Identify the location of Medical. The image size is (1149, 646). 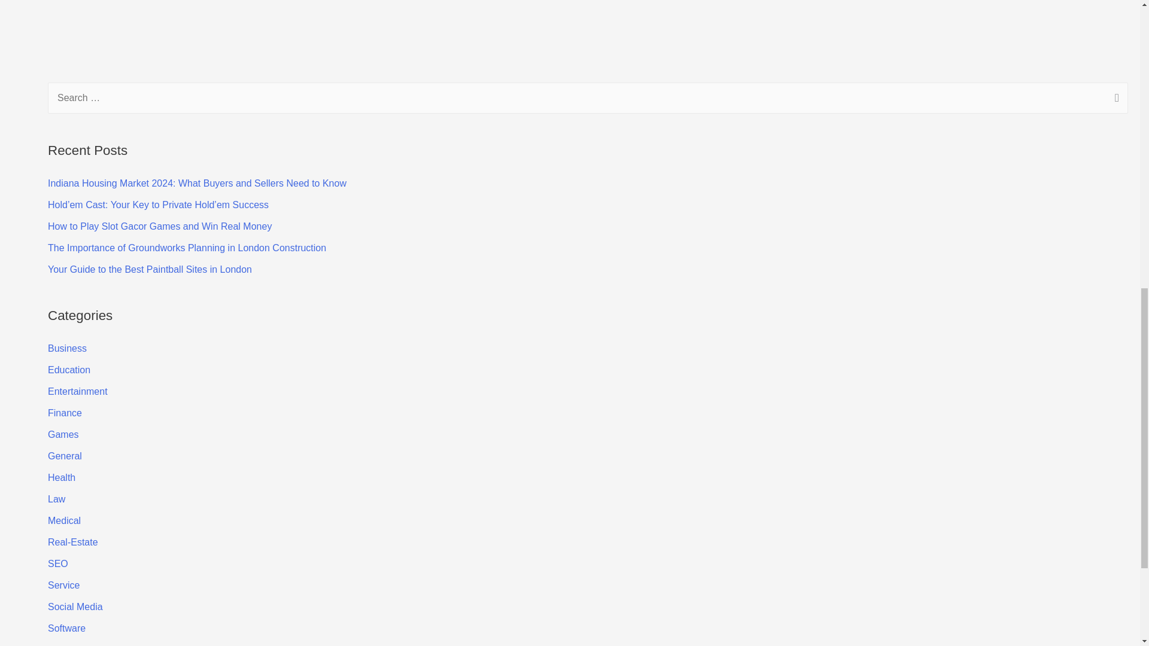
(64, 520).